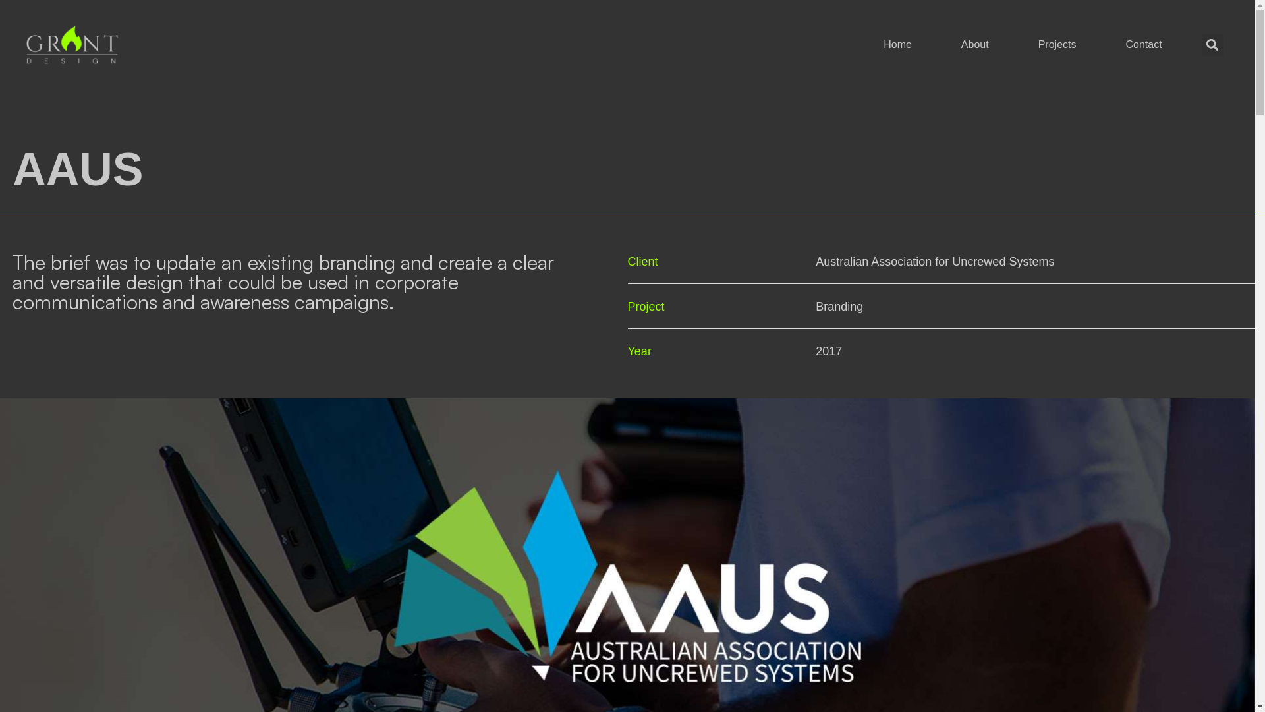  What do you see at coordinates (897, 45) in the screenshot?
I see `Home` at bounding box center [897, 45].